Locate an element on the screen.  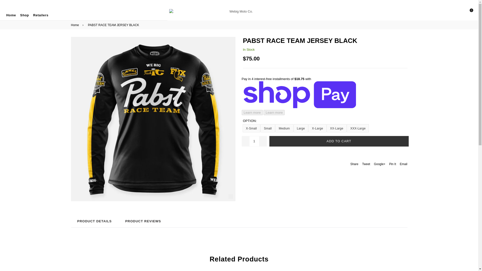
XXX-Large is located at coordinates (358, 128).